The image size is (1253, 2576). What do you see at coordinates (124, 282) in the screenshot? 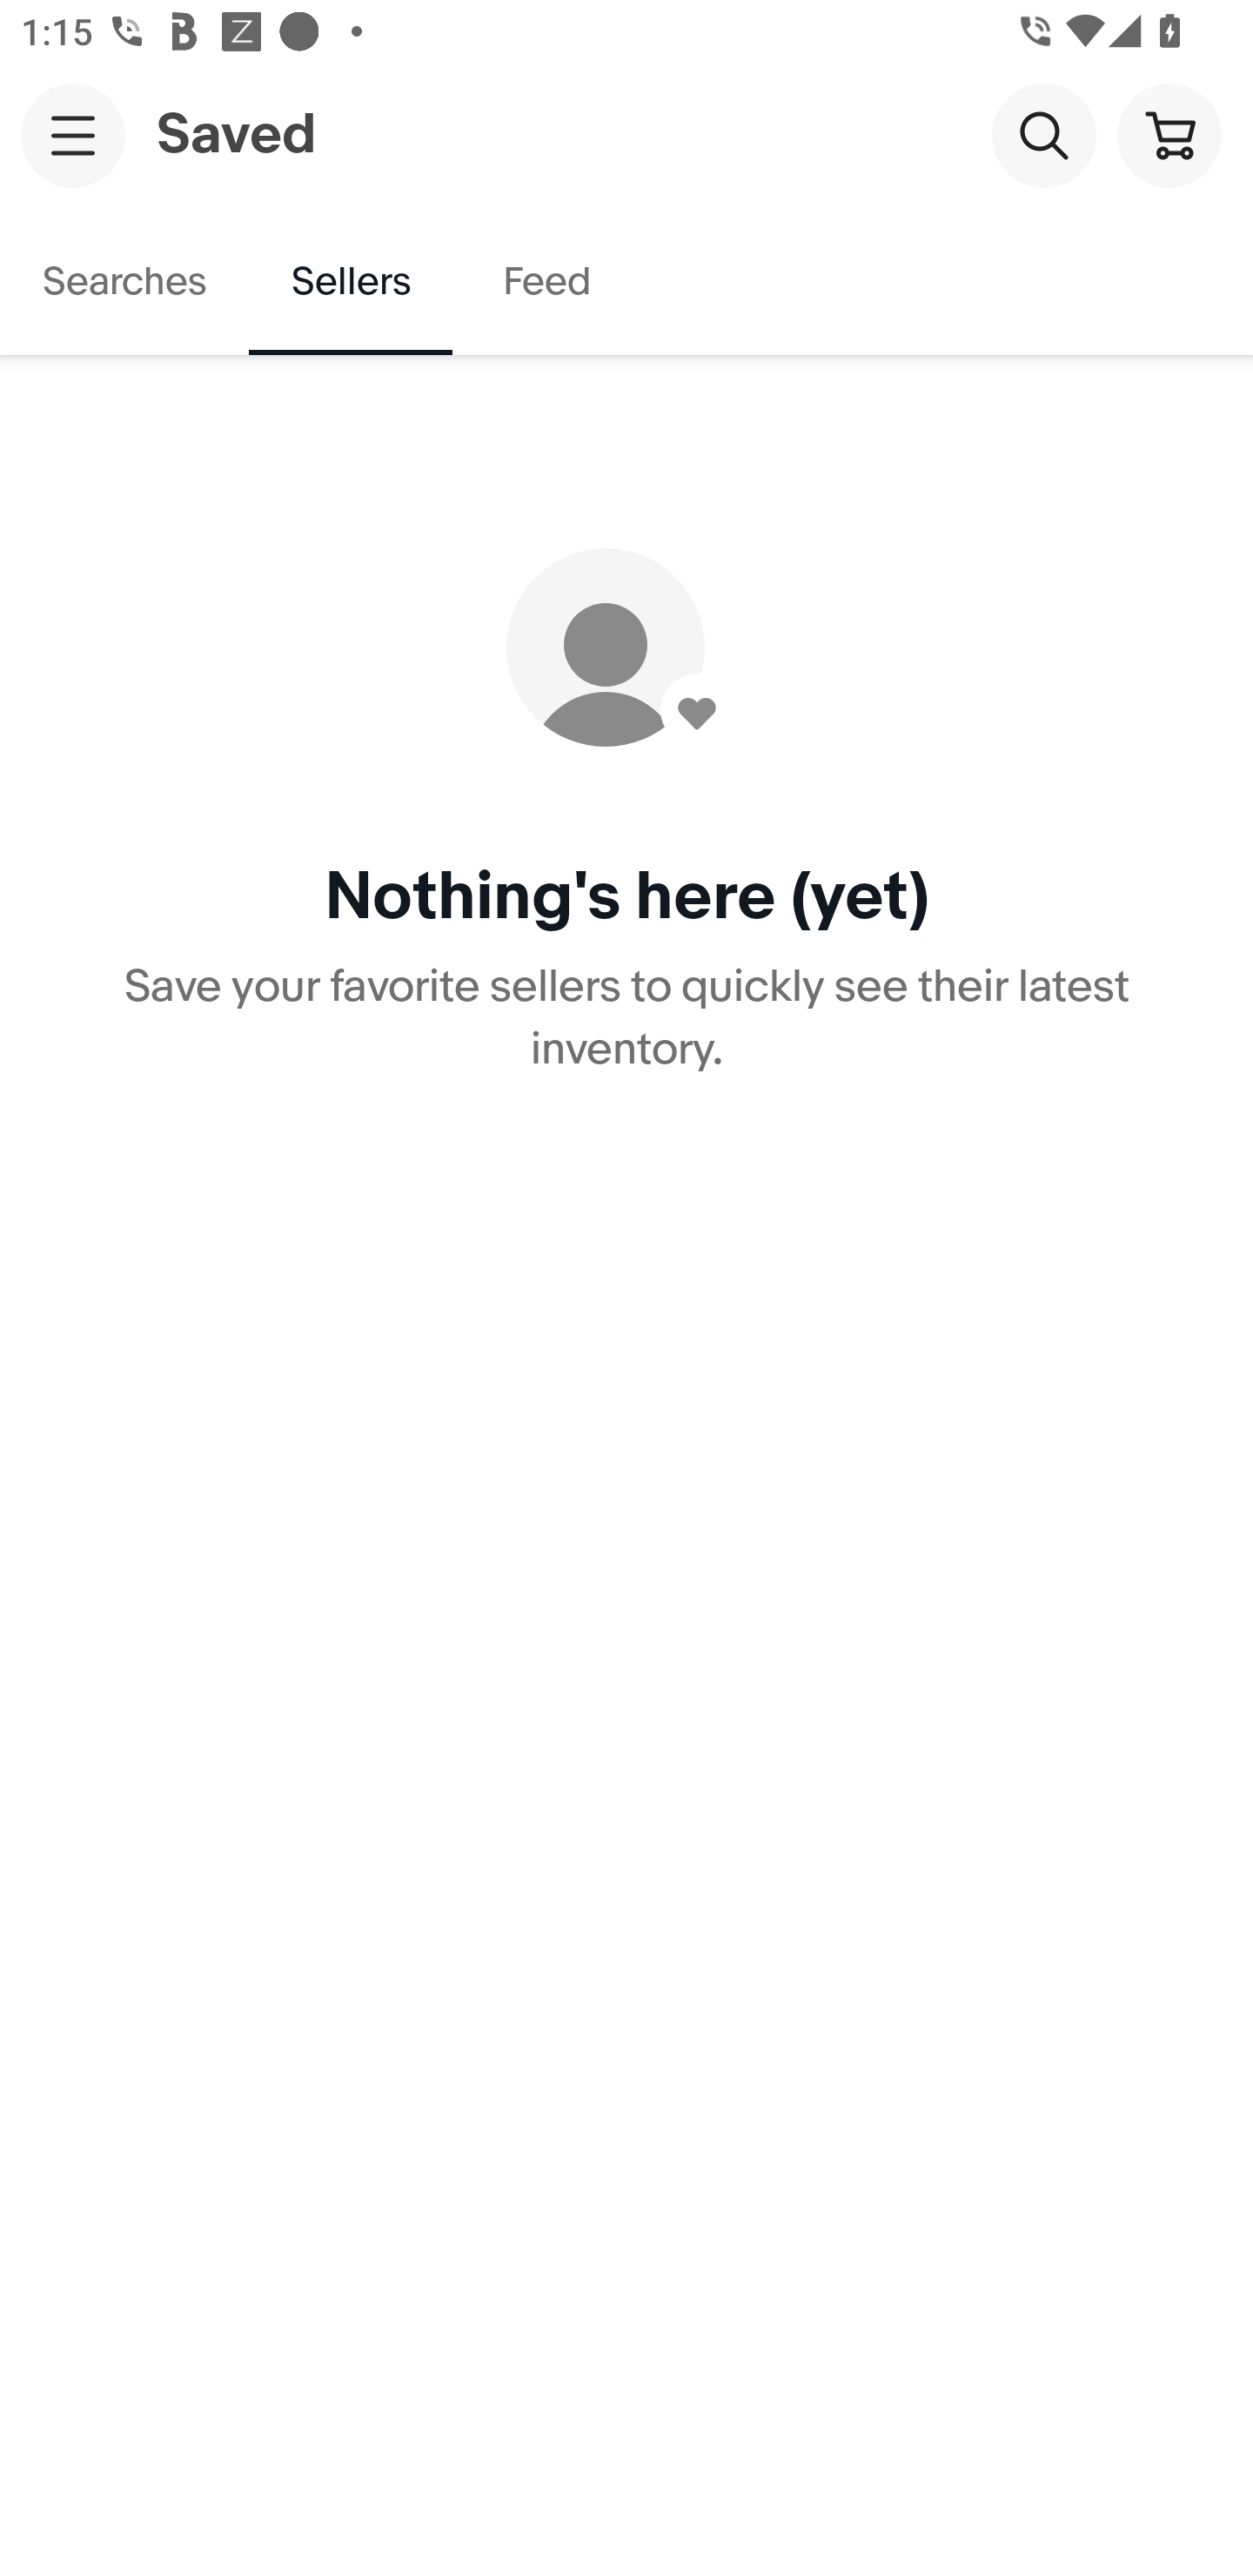
I see `Searches` at bounding box center [124, 282].